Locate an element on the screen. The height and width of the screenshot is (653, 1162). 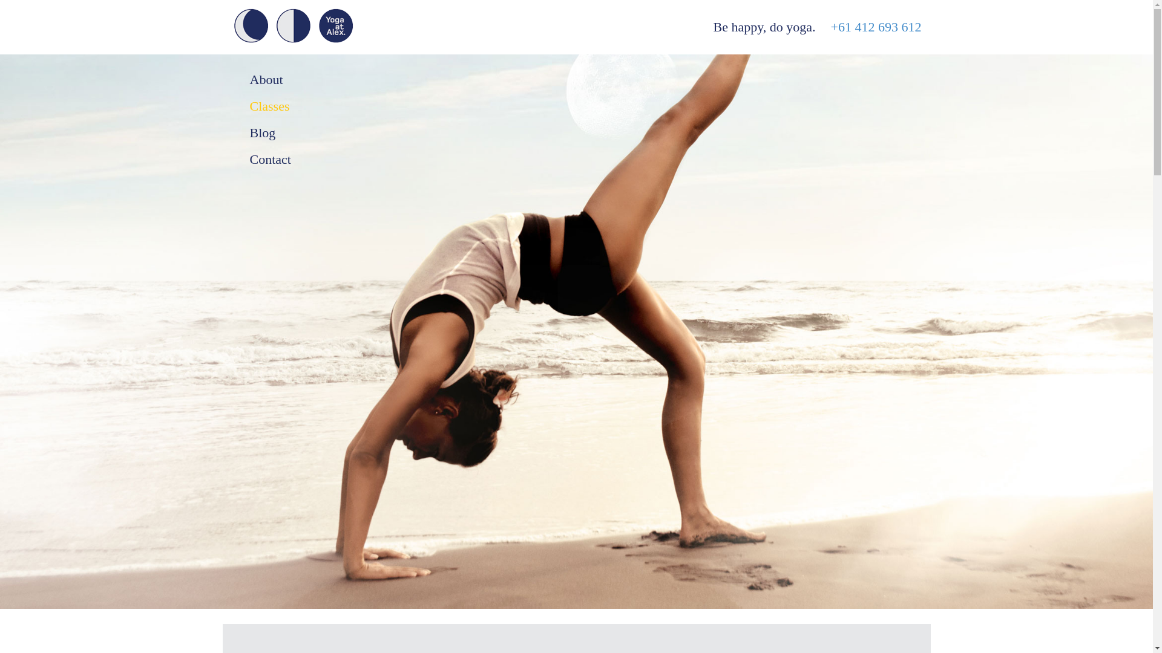
Contact is located at coordinates (310, 160).